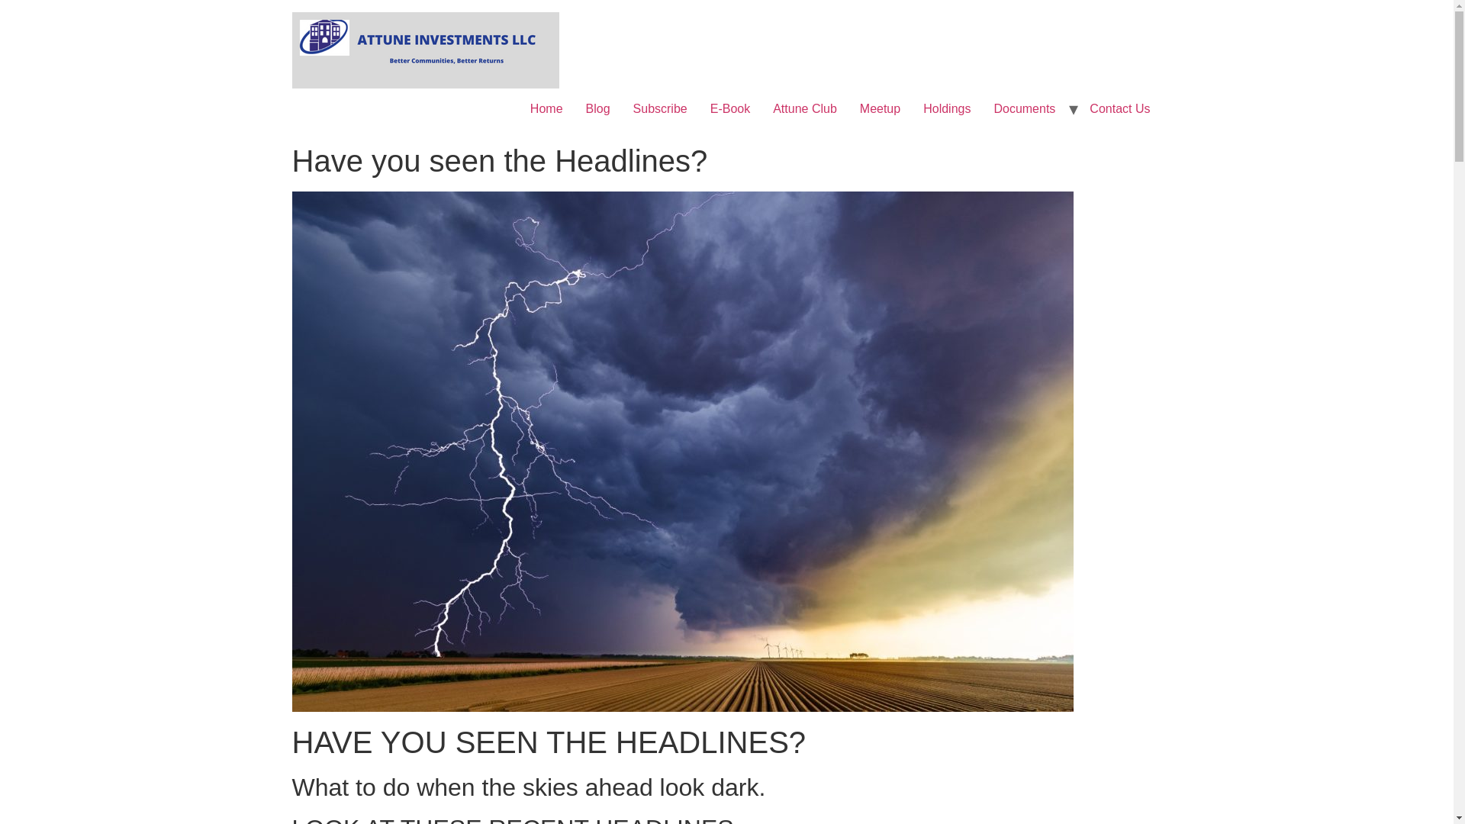 This screenshot has width=1465, height=824. Describe the element at coordinates (729, 109) in the screenshot. I see `E-Book` at that location.